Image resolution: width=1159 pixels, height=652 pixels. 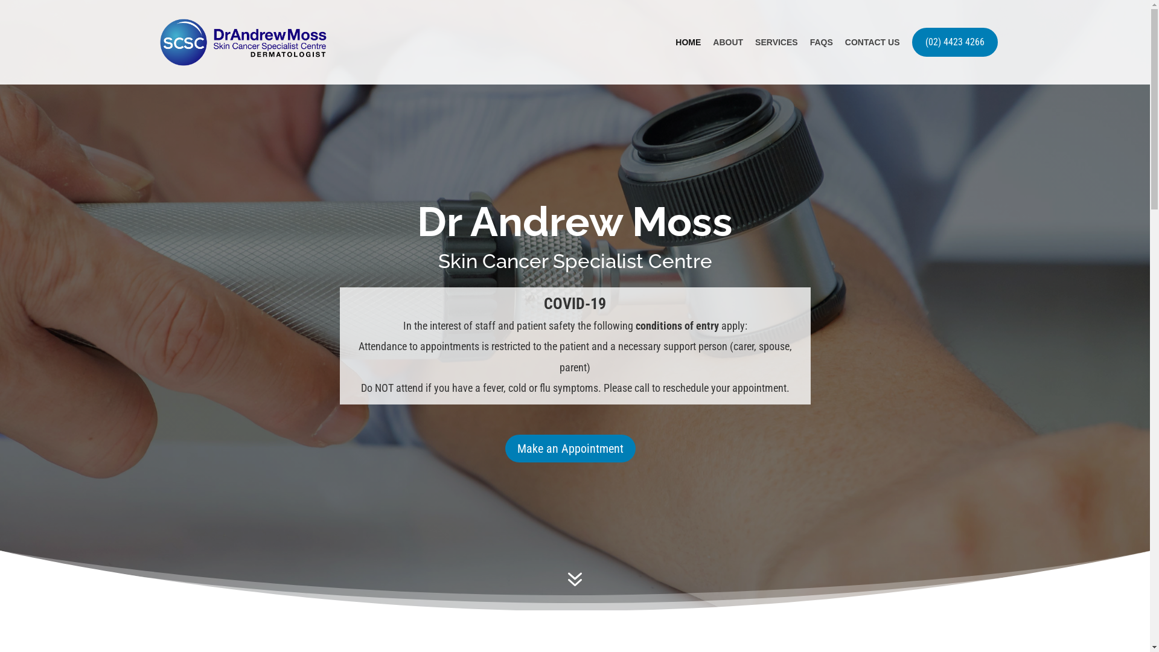 I want to click on ABOUT, so click(x=728, y=42).